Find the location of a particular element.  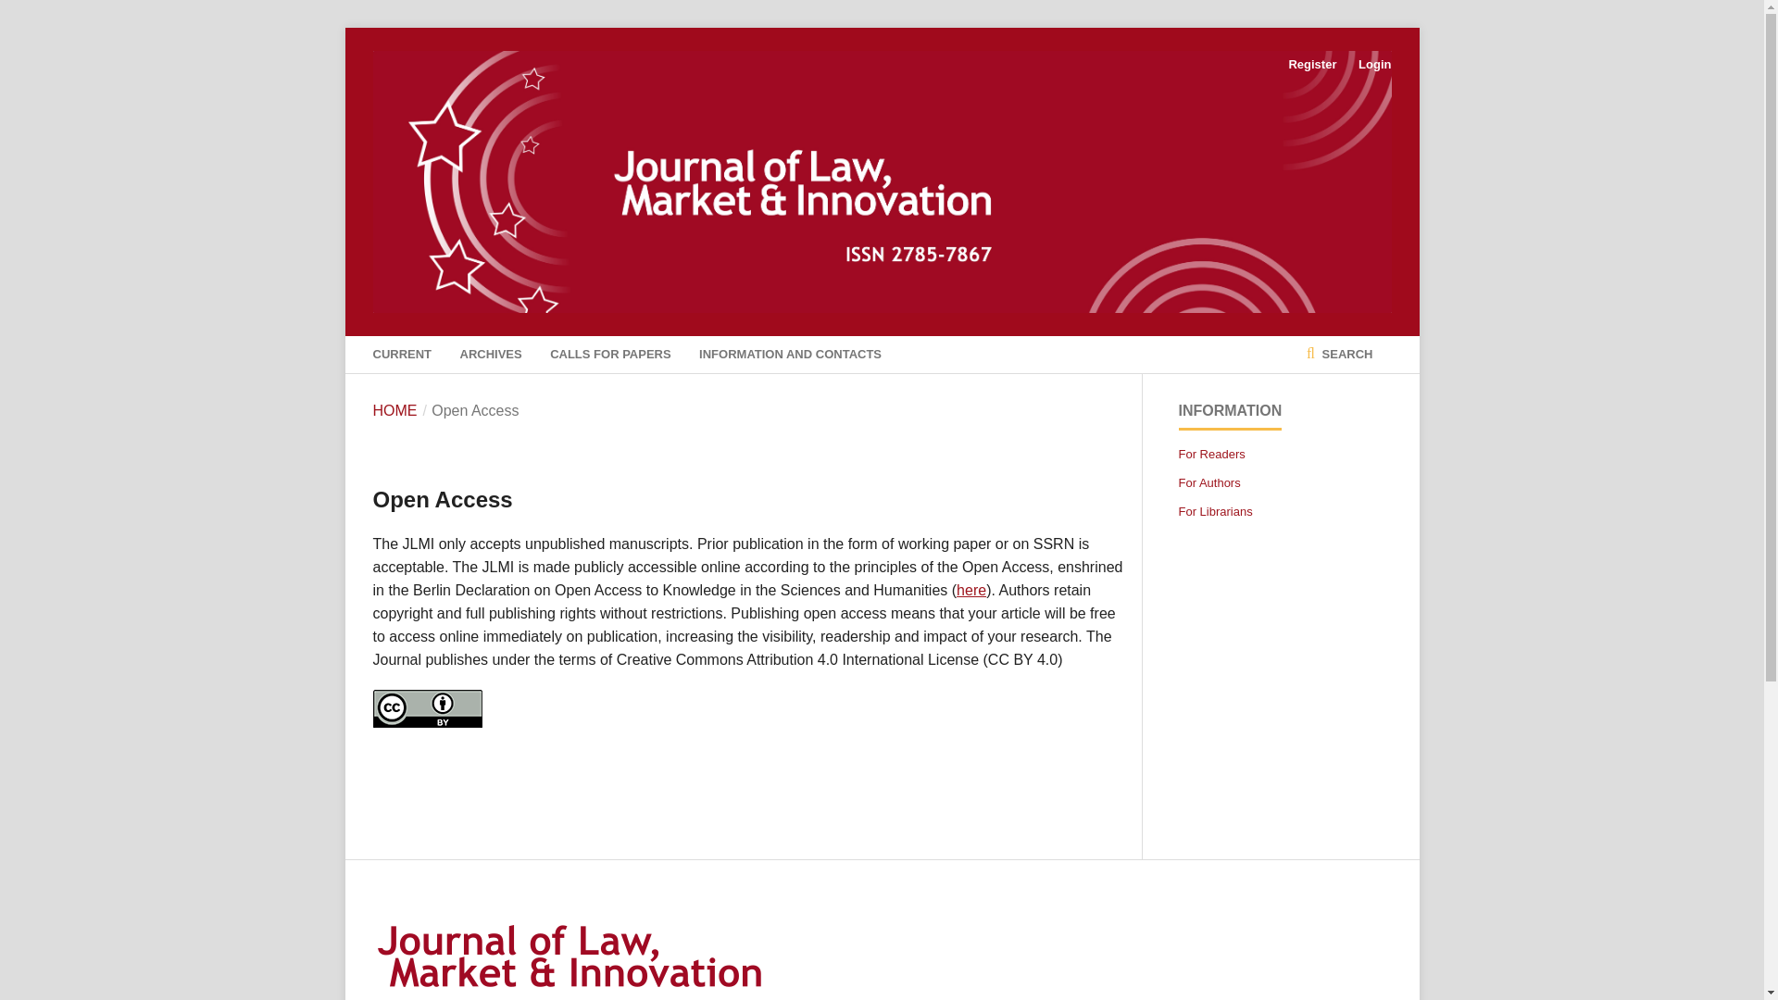

SEARCH is located at coordinates (1339, 354).